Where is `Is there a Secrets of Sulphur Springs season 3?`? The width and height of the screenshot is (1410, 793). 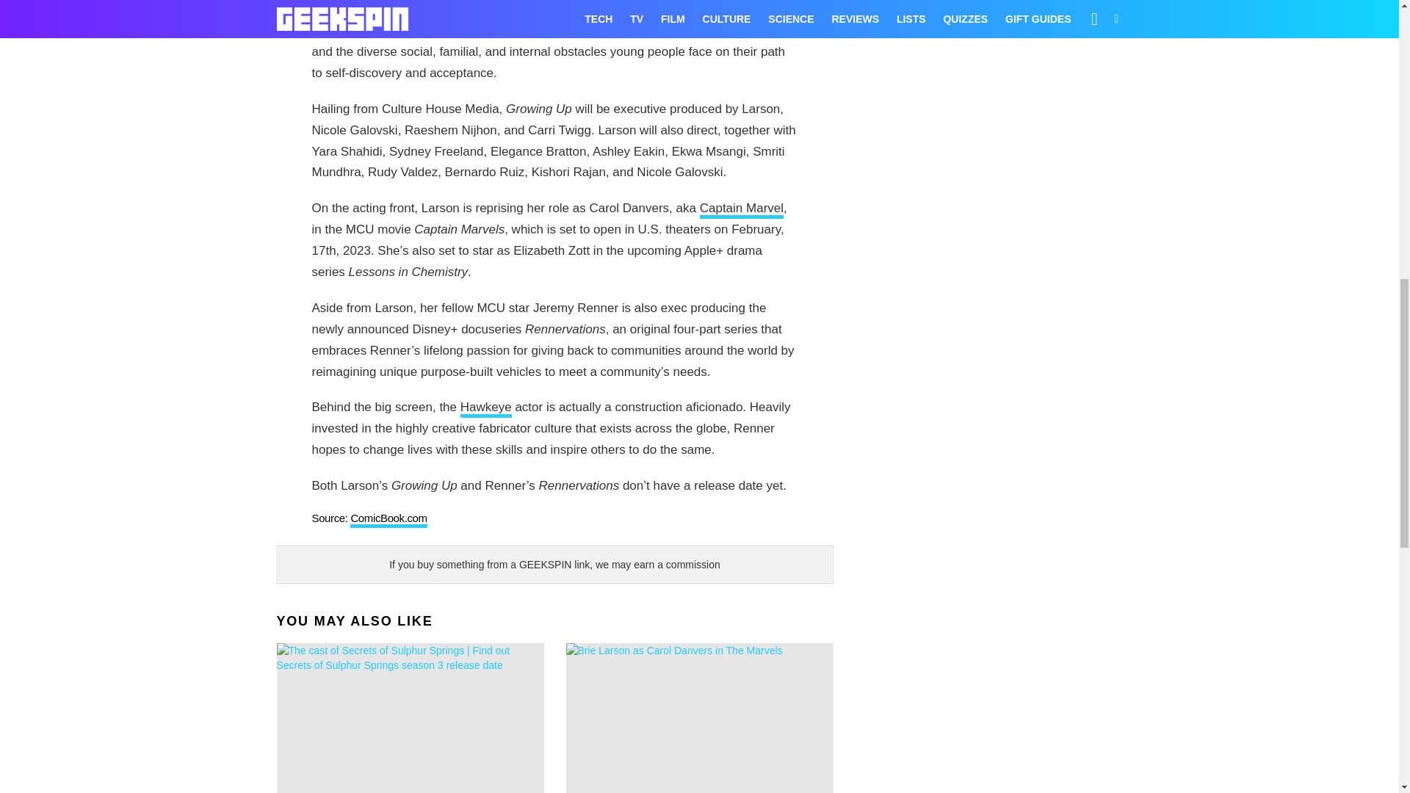
Is there a Secrets of Sulphur Springs season 3? is located at coordinates (410, 718).